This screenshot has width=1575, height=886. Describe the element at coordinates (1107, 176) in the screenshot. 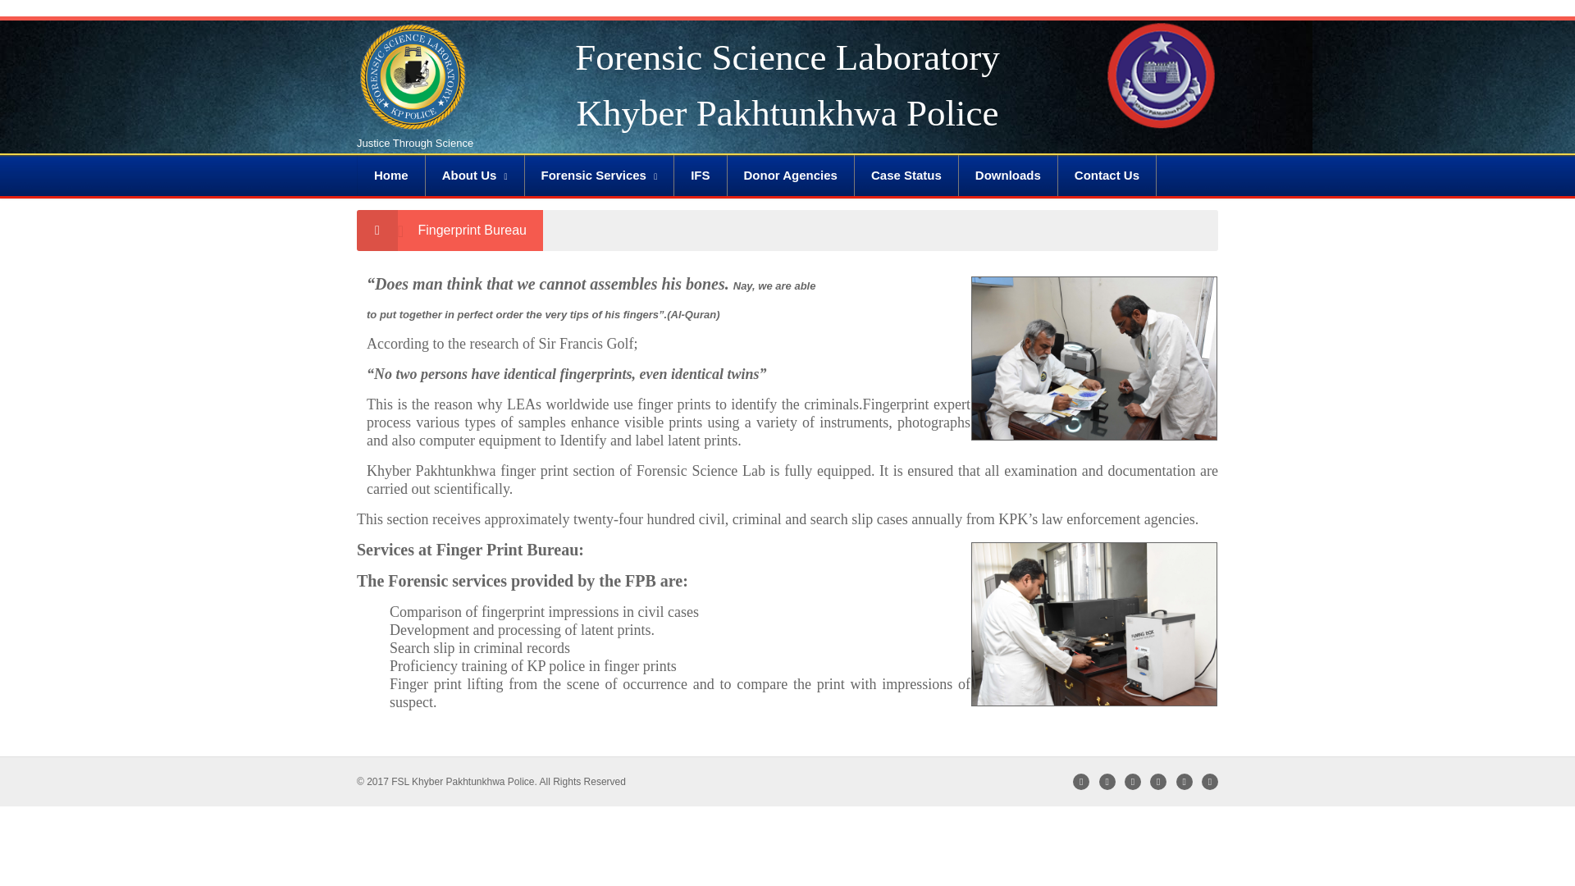

I see `Contact Us` at that location.